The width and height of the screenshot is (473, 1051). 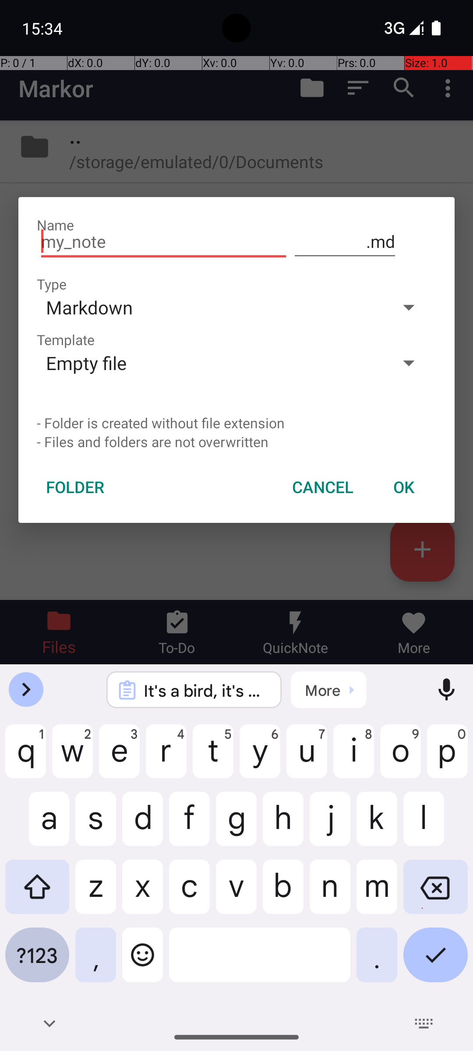 I want to click on Type, so click(x=52, y=284).